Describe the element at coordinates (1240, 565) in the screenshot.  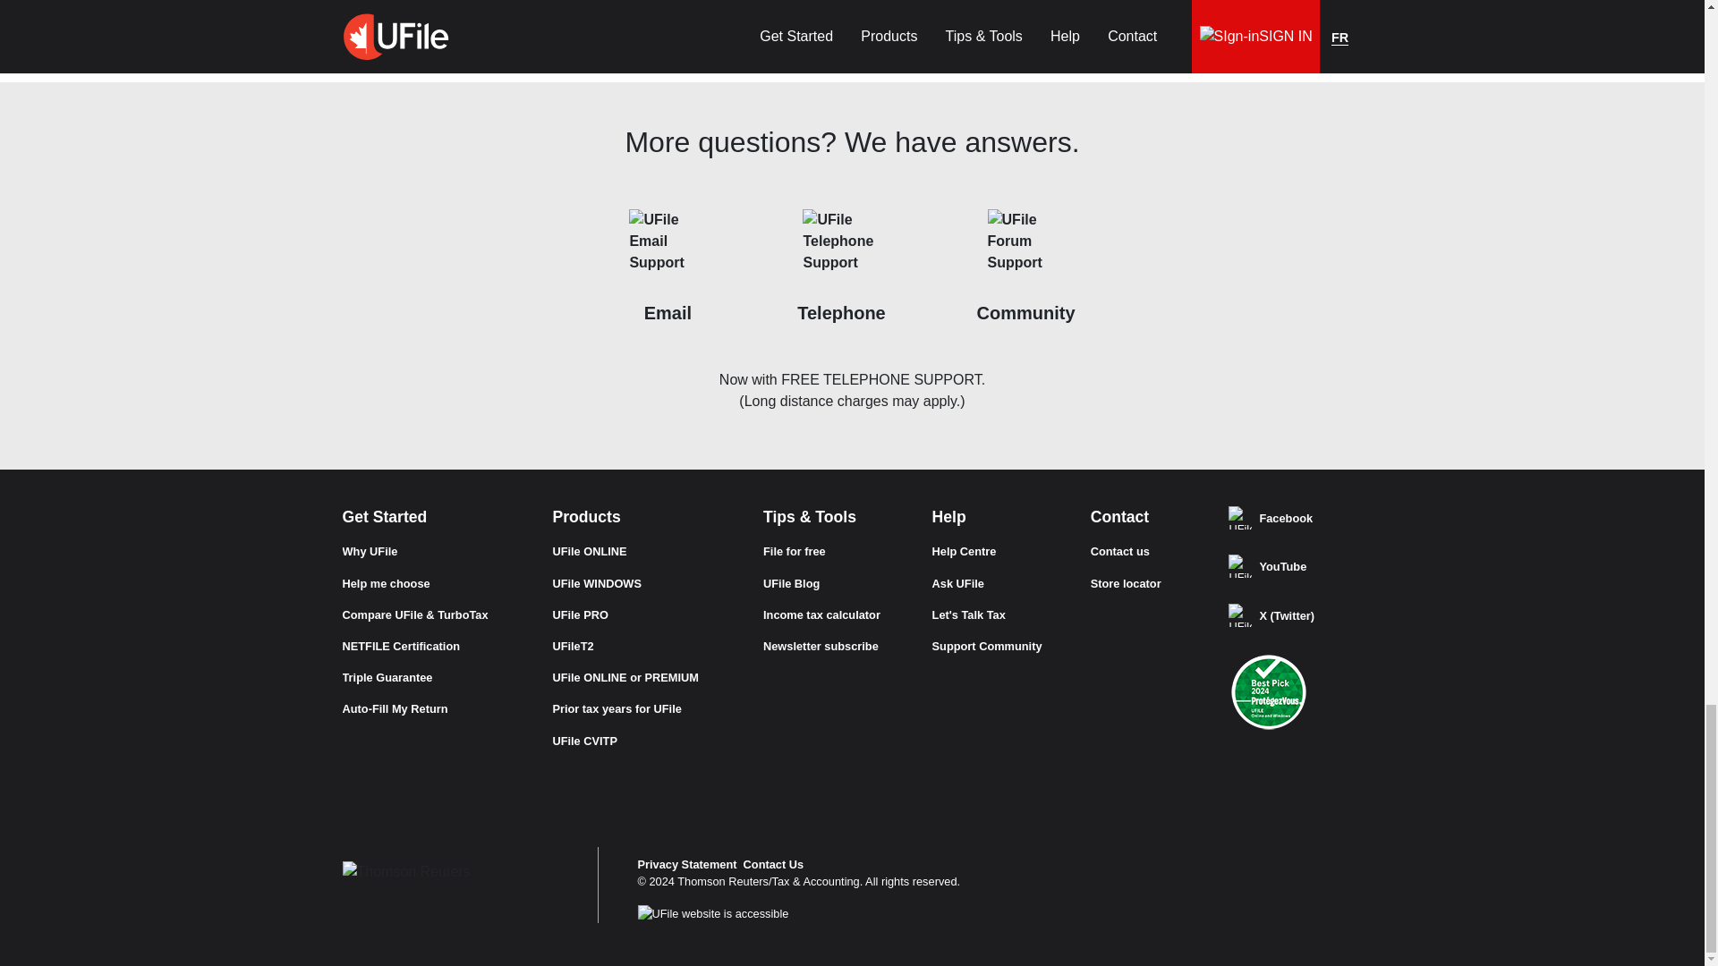
I see `YouTube` at that location.